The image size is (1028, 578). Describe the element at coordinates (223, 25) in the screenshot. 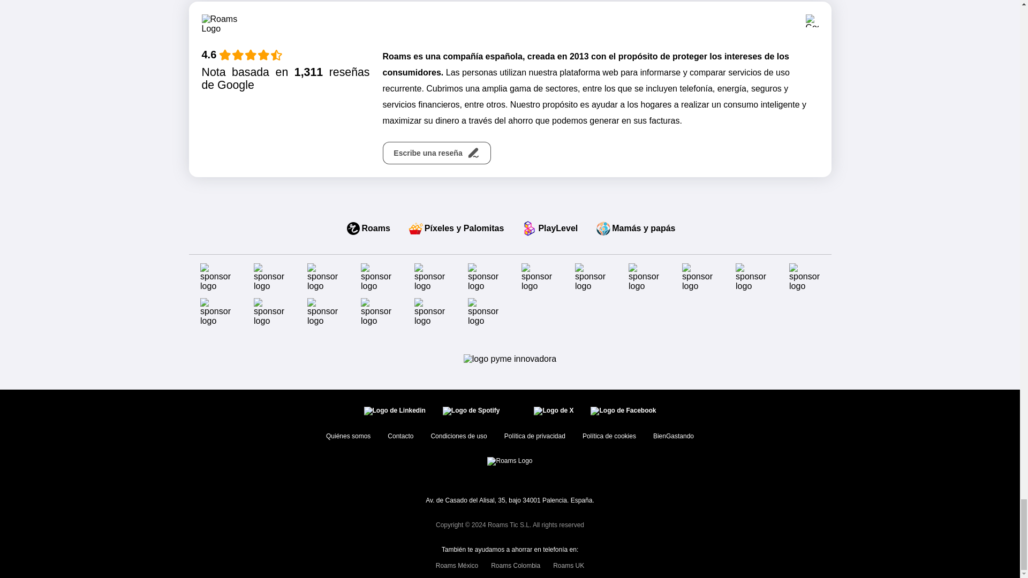

I see `Roams Logo` at that location.